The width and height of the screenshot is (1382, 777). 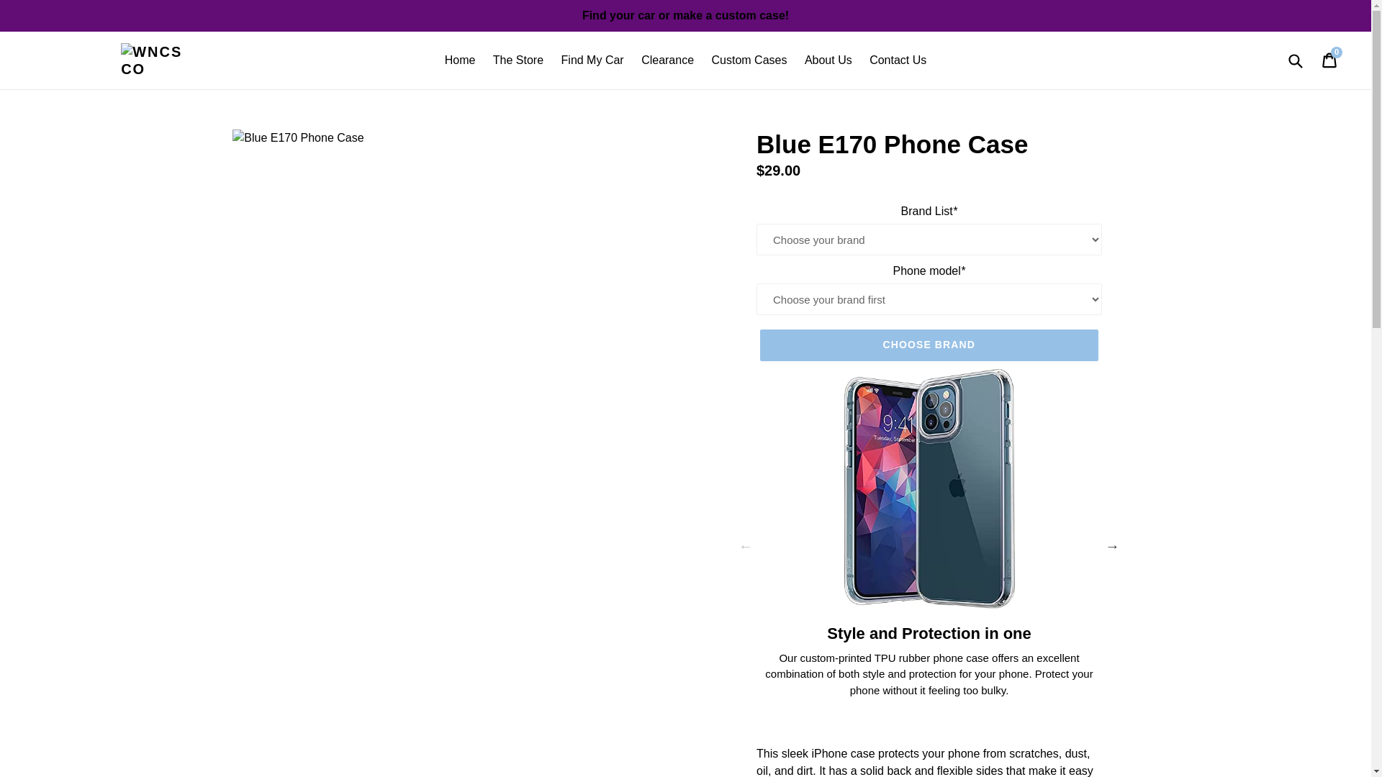 I want to click on Previous slide, so click(x=746, y=545).